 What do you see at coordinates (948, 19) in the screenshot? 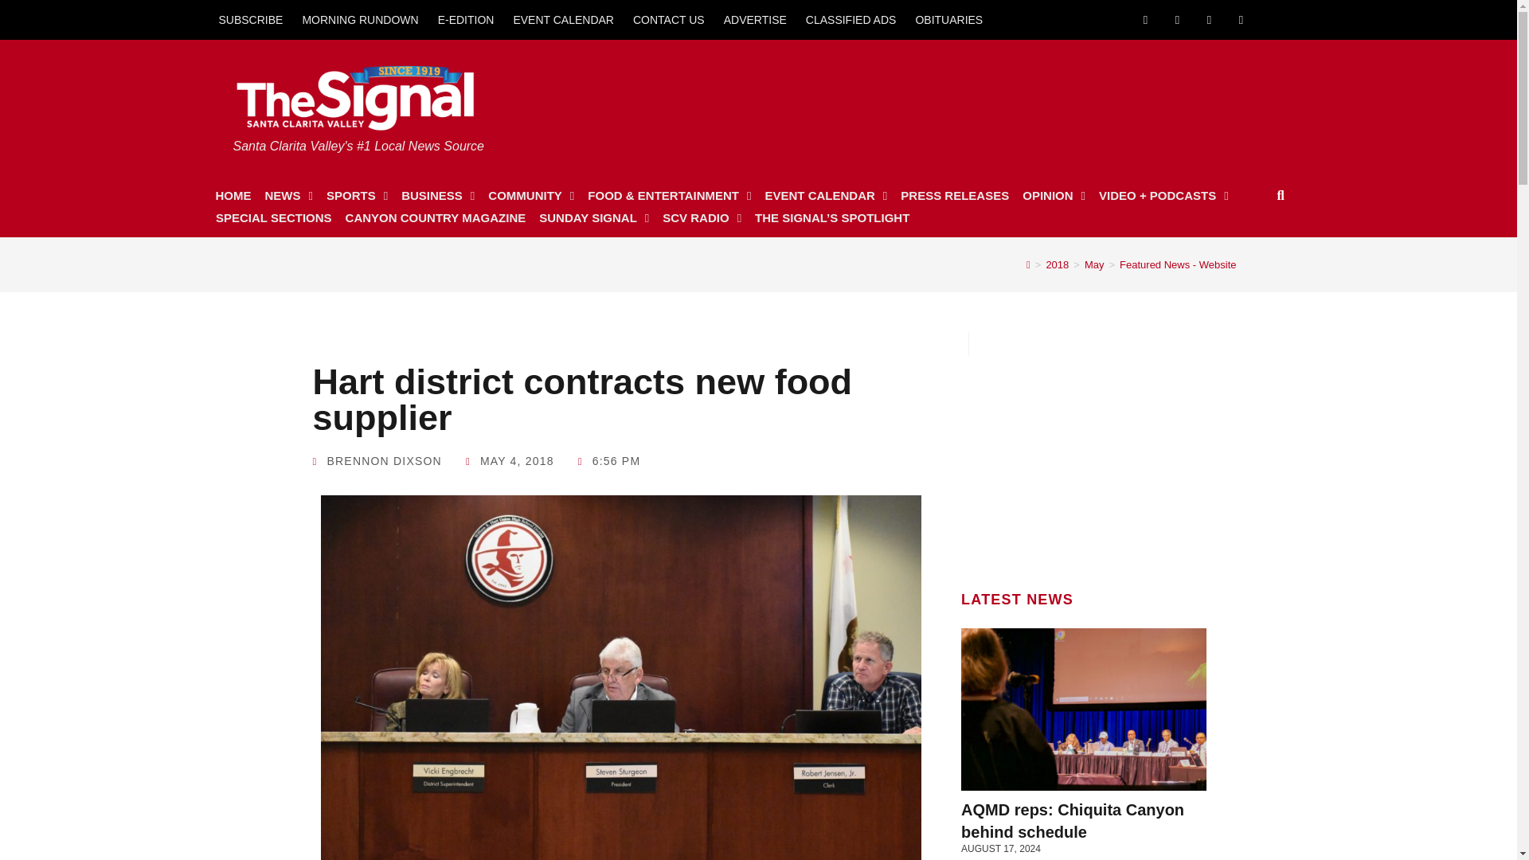
I see `OBITUARIES` at bounding box center [948, 19].